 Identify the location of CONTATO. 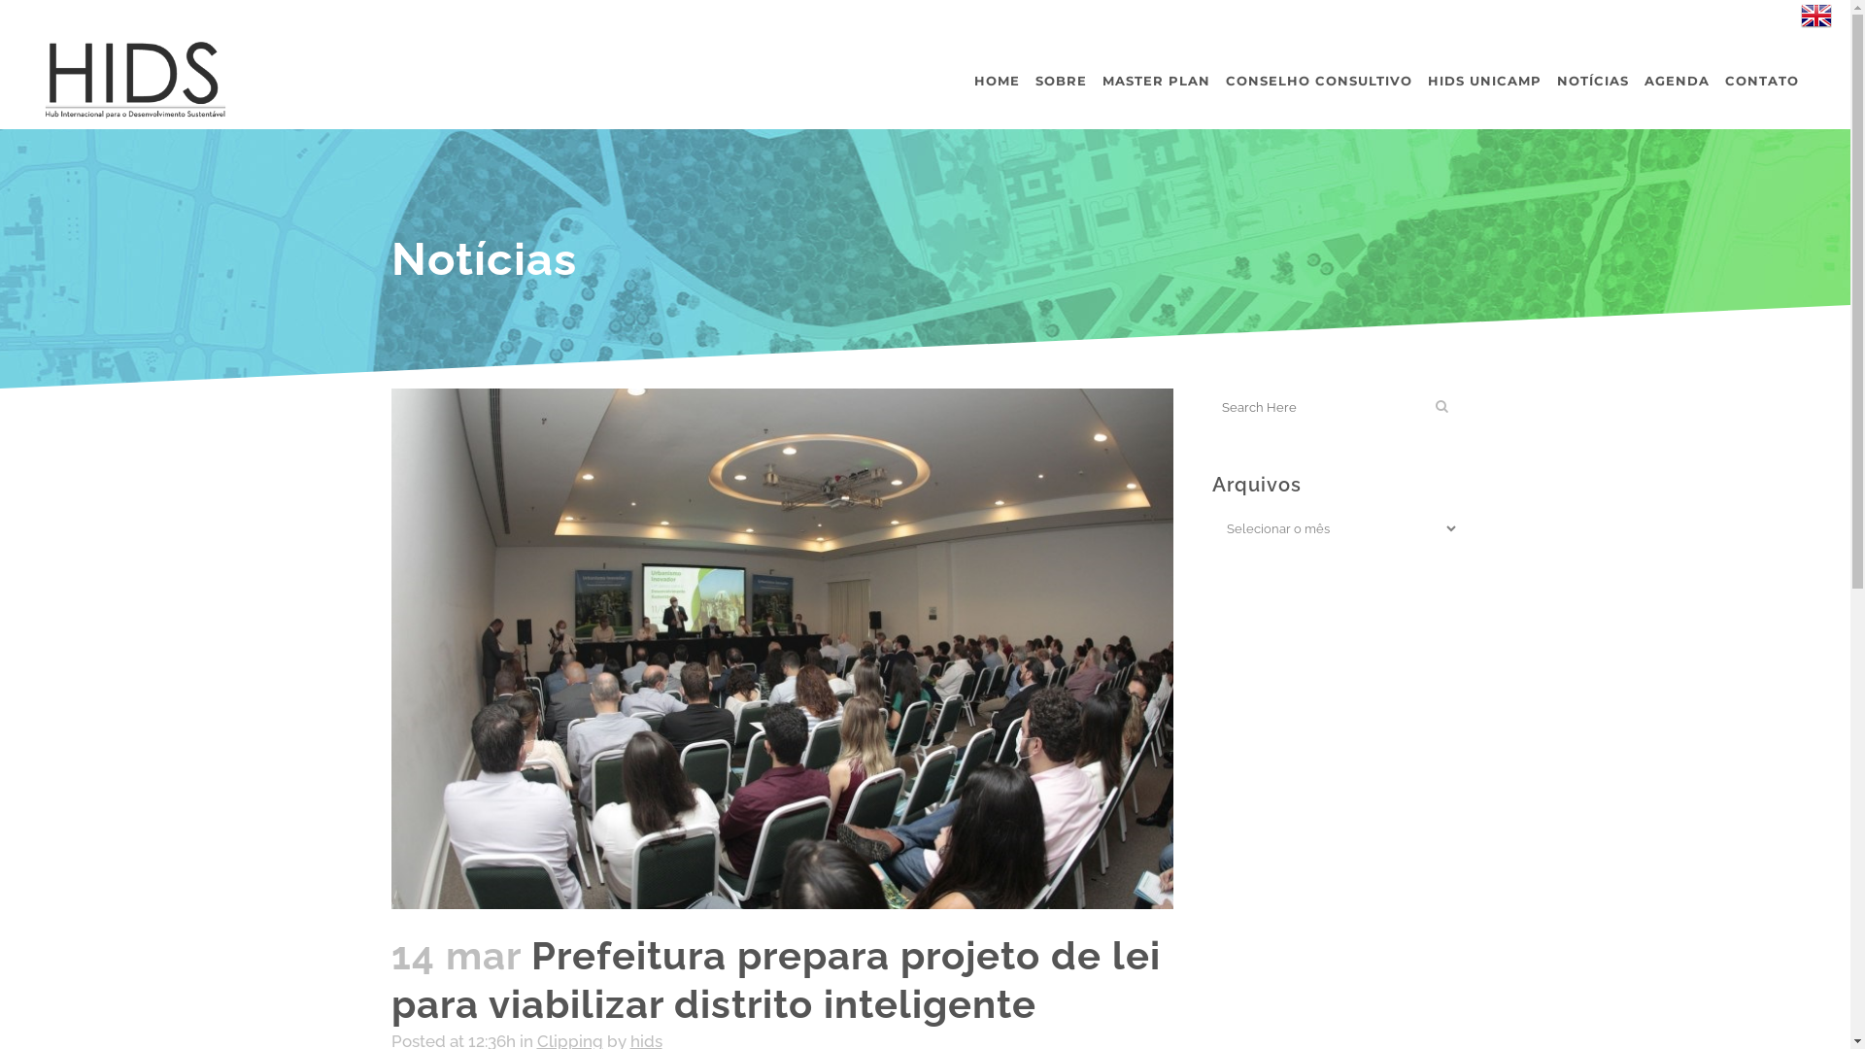
(1762, 81).